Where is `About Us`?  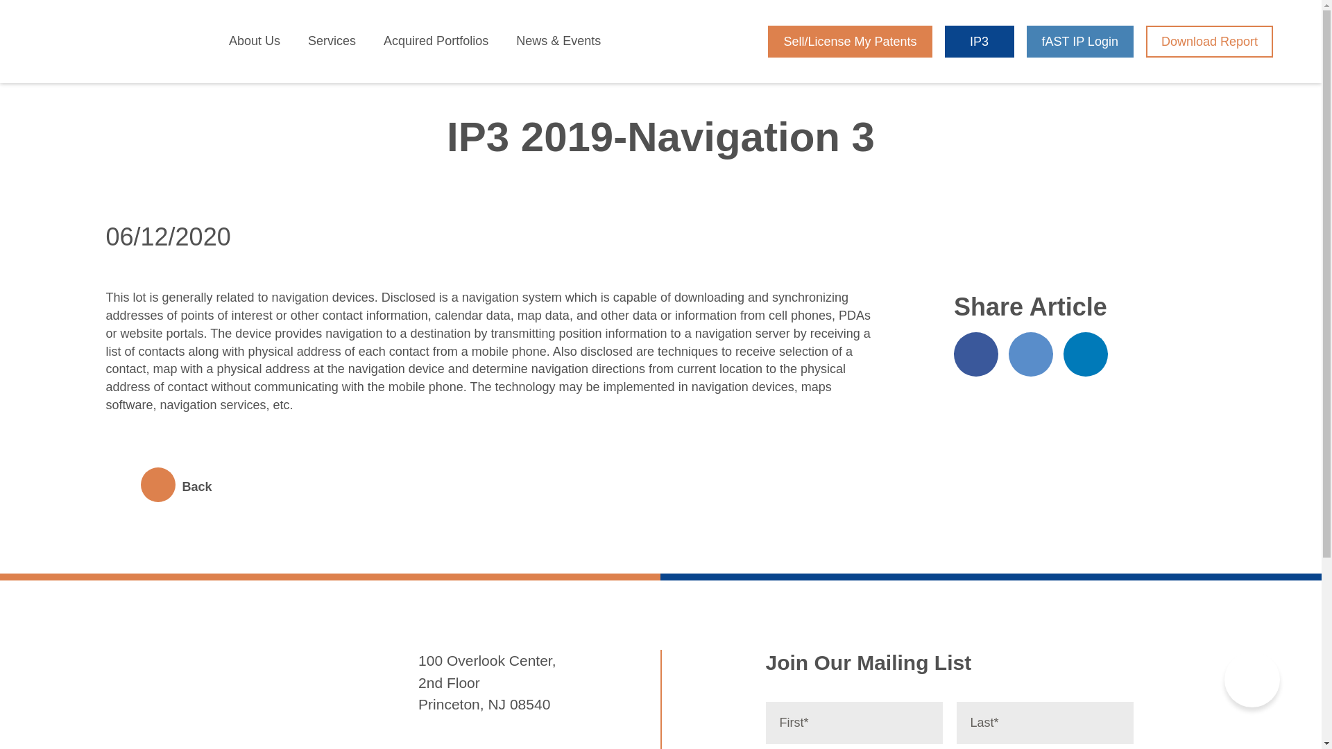
About Us is located at coordinates (254, 42).